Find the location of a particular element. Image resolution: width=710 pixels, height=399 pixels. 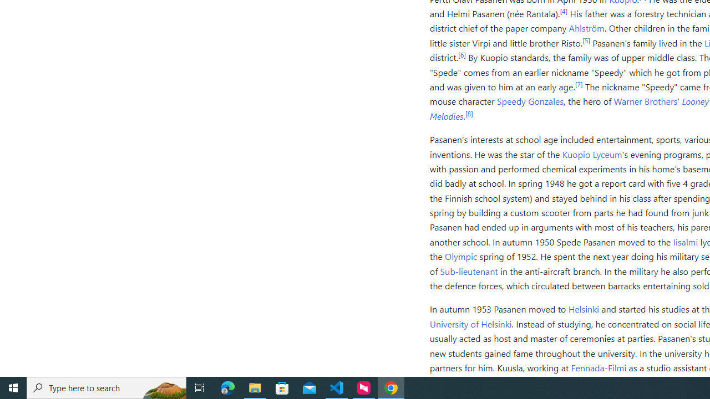

Speedy Gonzales is located at coordinates (530, 101).